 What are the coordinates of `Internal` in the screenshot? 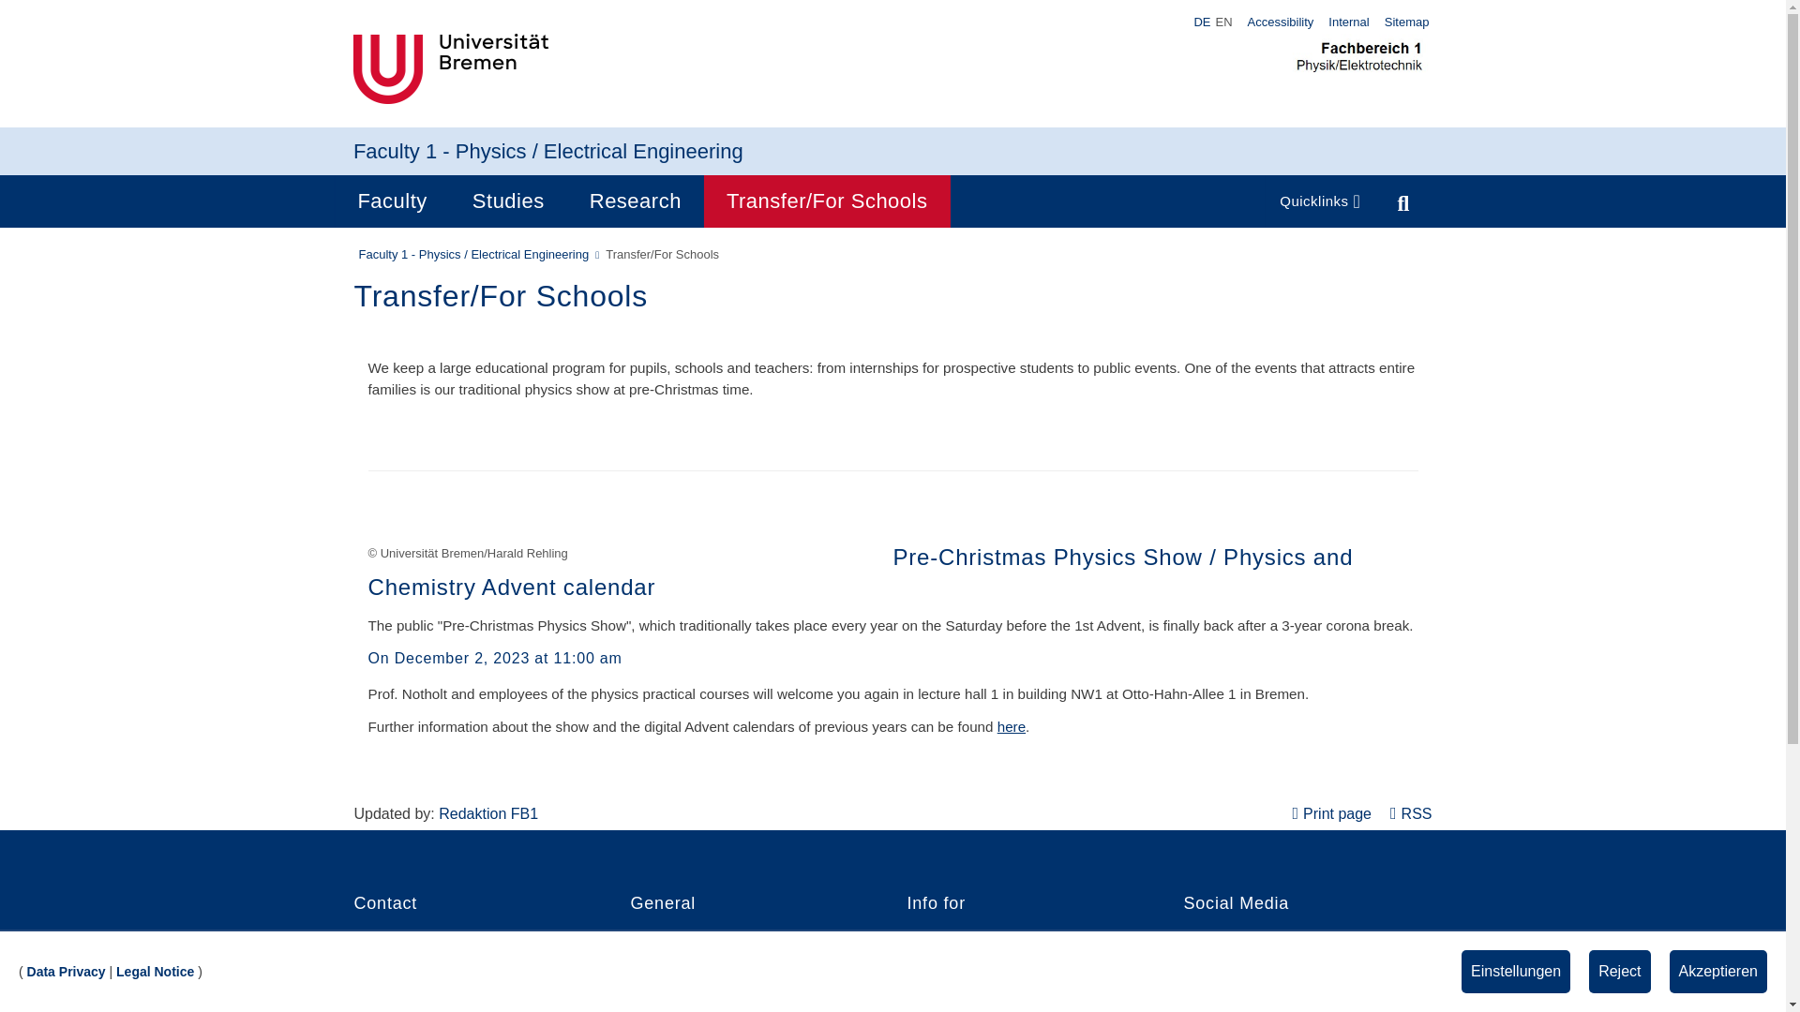 It's located at (1348, 21).